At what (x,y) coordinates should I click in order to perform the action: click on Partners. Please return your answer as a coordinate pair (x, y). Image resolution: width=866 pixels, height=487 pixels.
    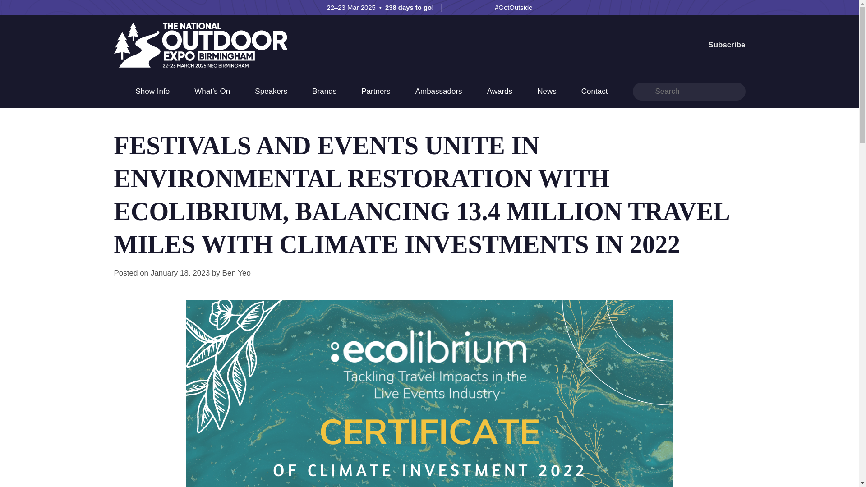
    Looking at the image, I should click on (375, 91).